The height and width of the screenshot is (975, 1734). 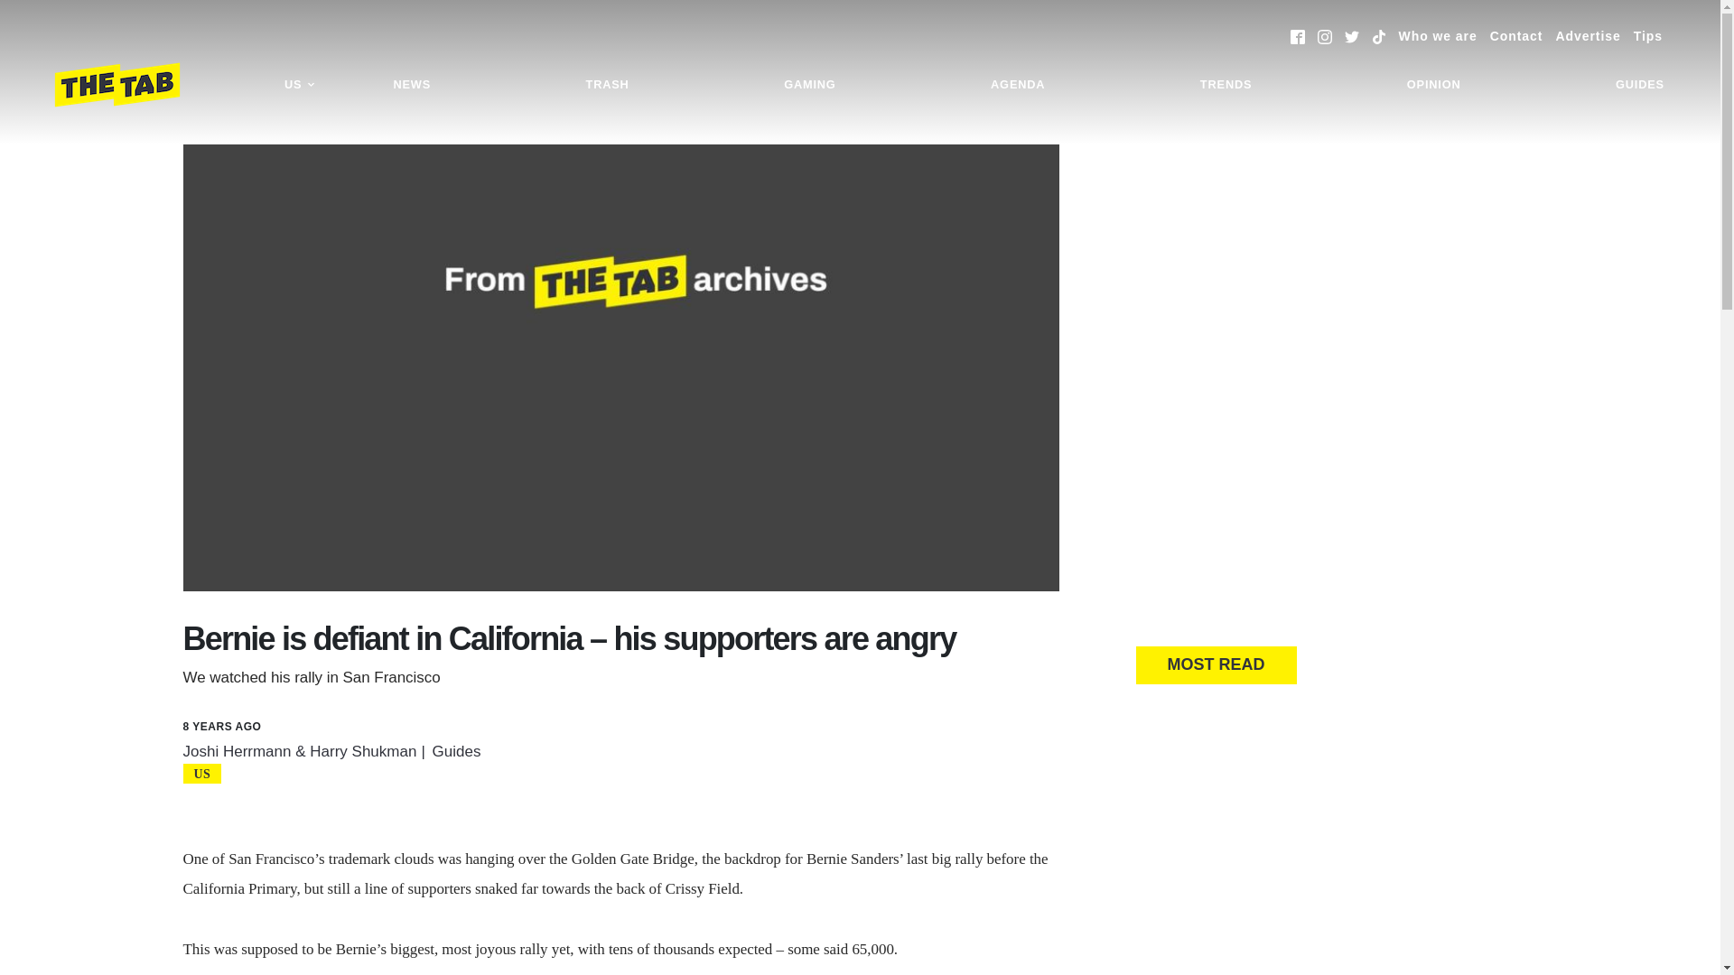 I want to click on US, so click(x=300, y=85).